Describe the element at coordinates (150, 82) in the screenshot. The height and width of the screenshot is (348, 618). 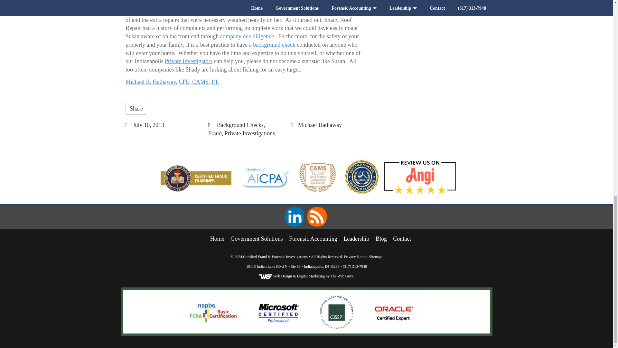
I see `CFFI Professionals` at that location.